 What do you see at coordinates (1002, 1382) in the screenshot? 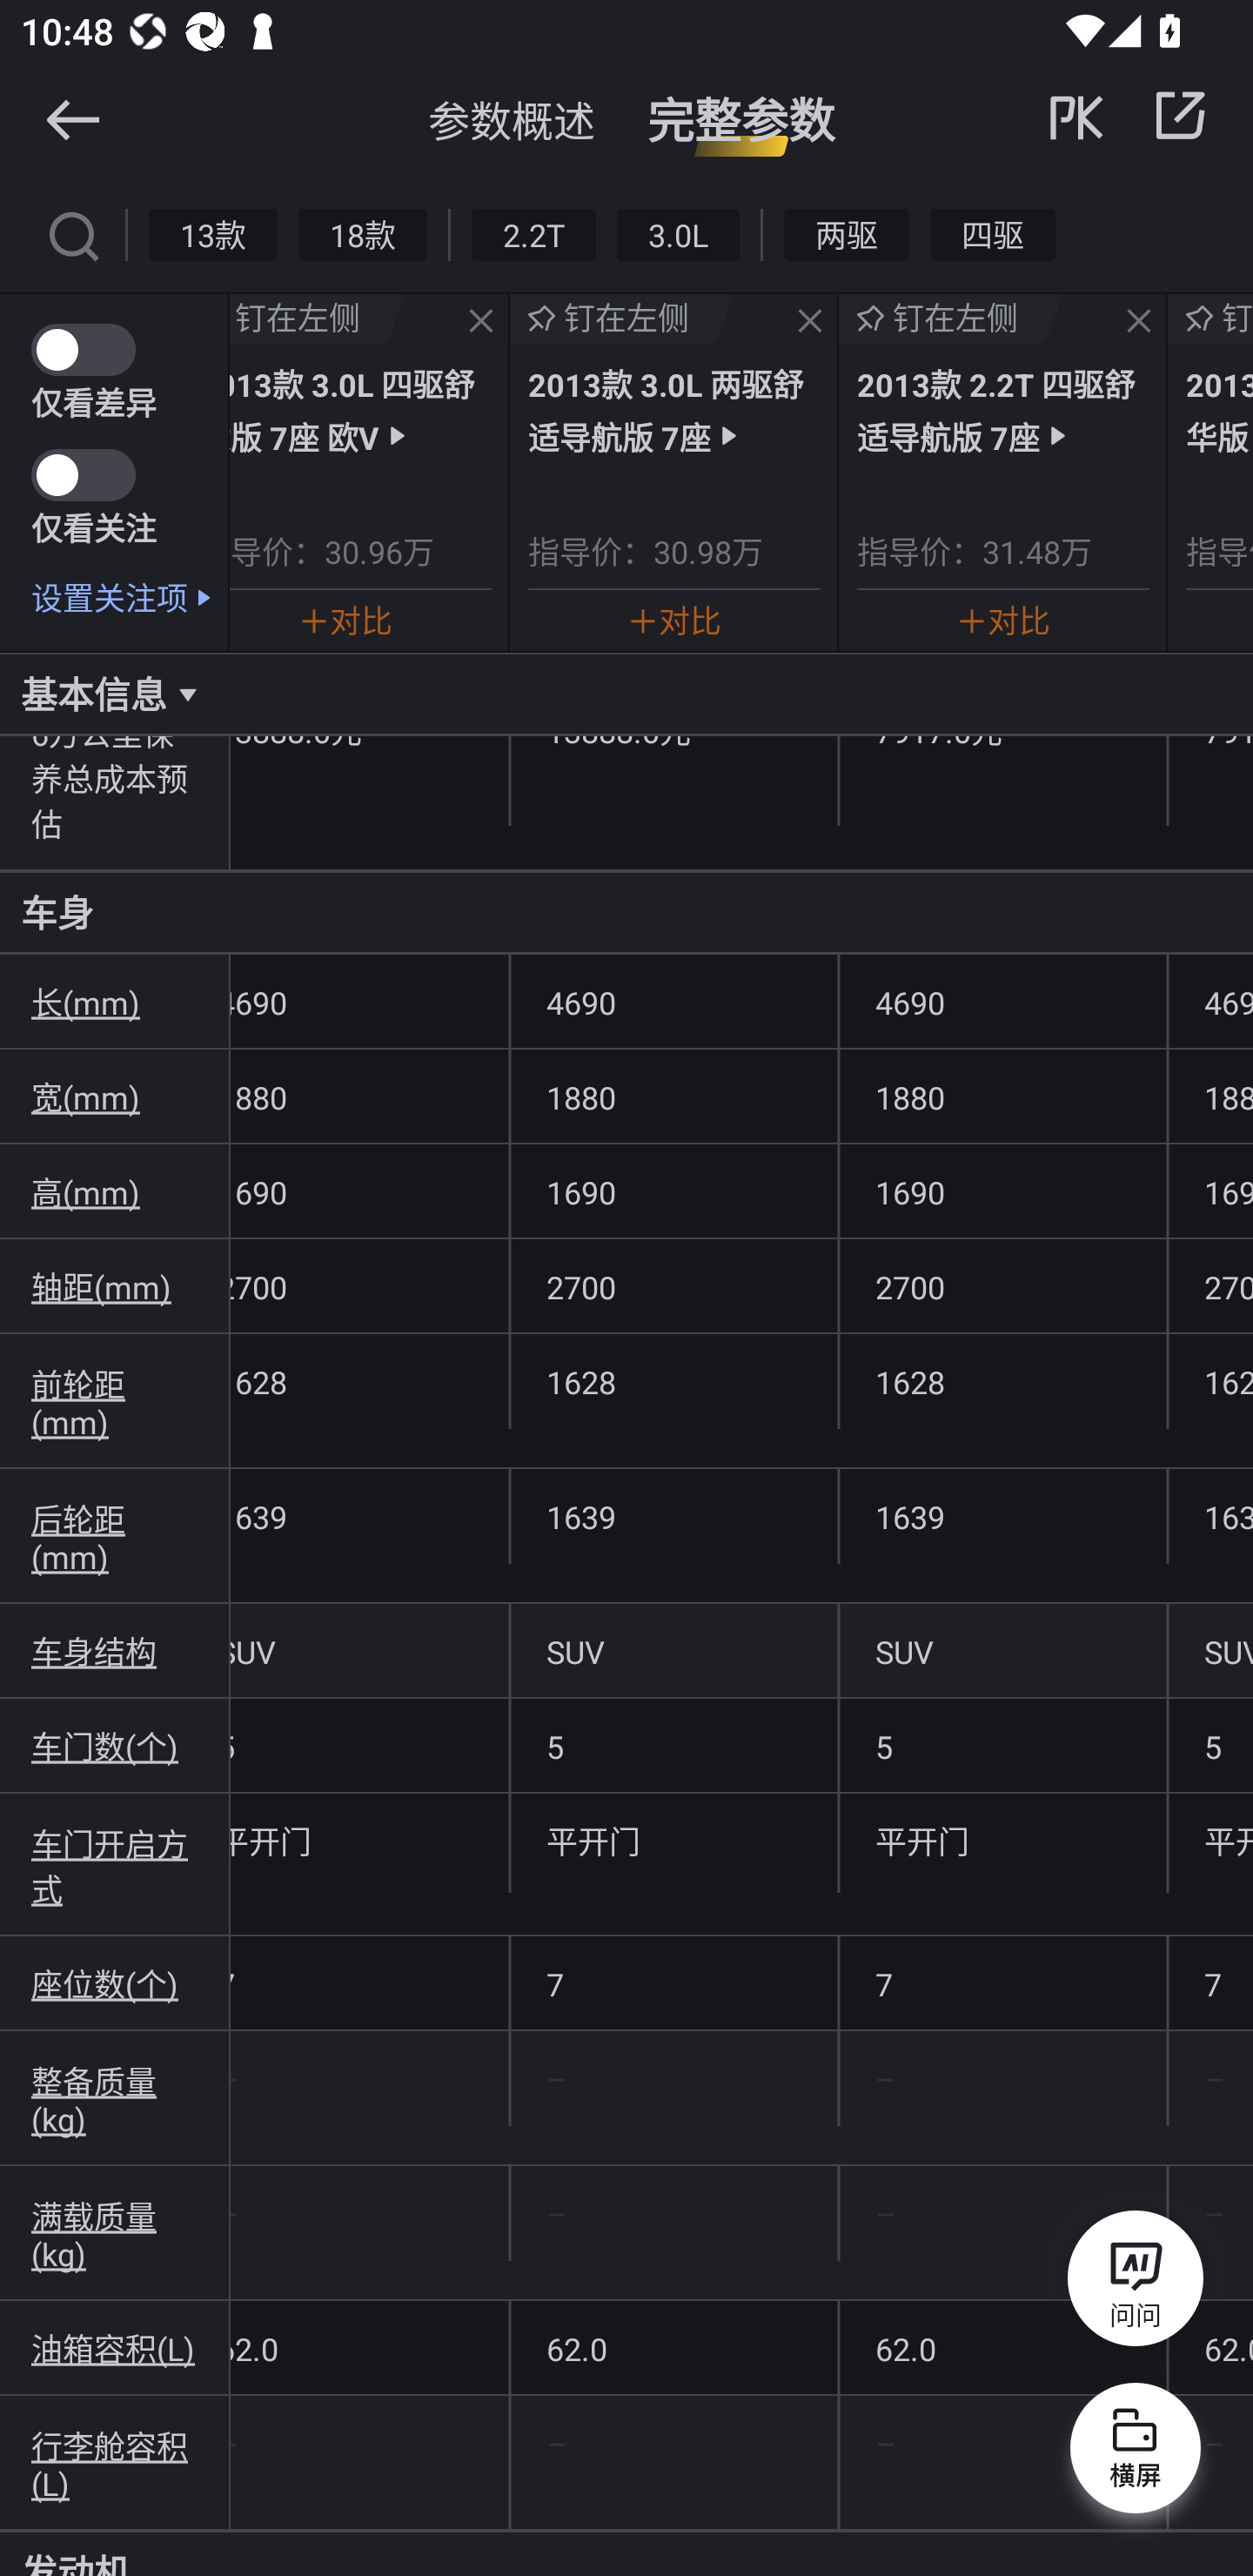
I see `1628` at bounding box center [1002, 1382].